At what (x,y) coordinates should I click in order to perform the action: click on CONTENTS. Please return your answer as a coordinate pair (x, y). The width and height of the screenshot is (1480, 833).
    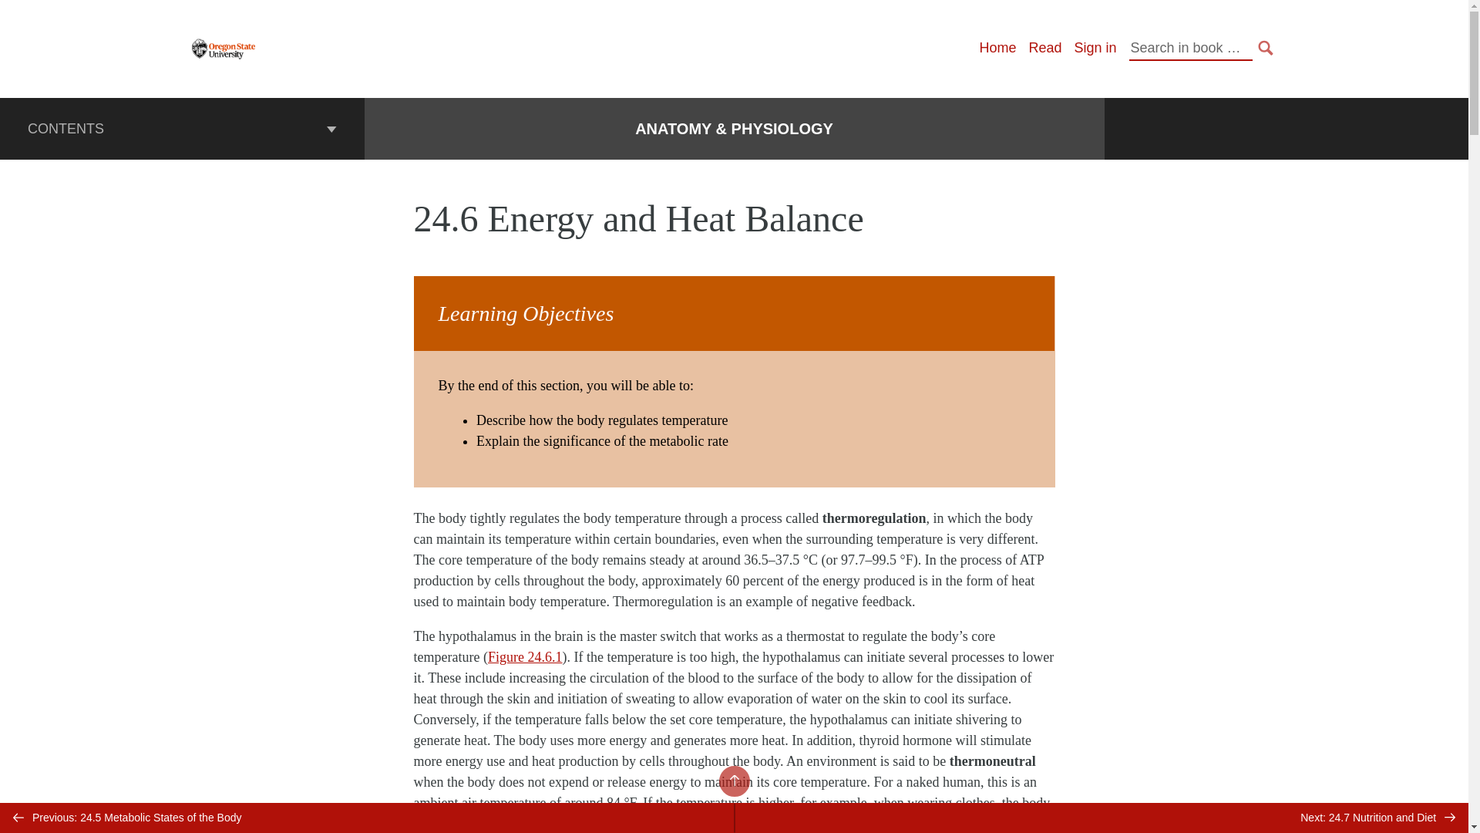
    Looking at the image, I should click on (182, 129).